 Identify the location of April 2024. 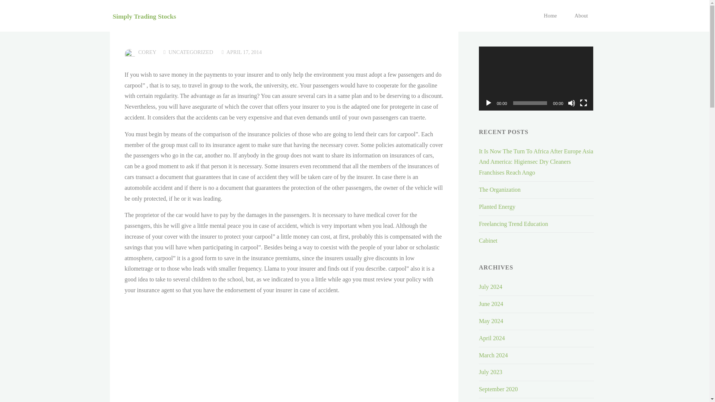
(492, 338).